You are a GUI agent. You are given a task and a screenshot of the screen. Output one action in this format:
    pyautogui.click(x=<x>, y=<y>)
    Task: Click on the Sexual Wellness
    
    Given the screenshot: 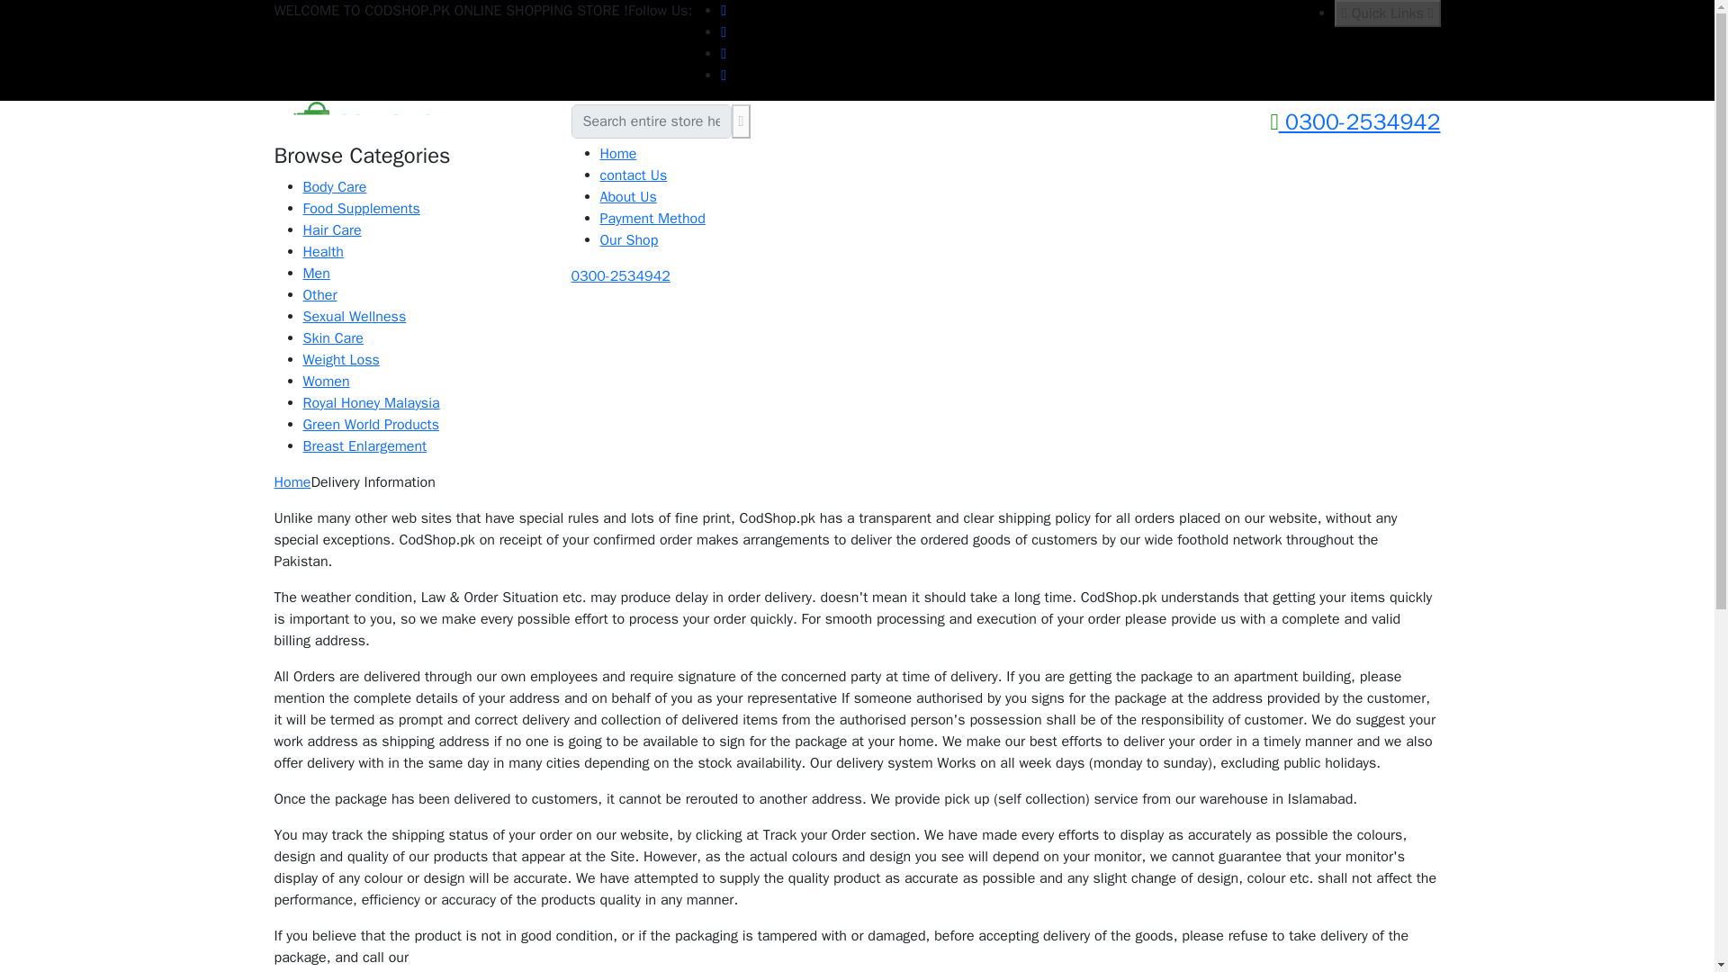 What is the action you would take?
    pyautogui.click(x=355, y=317)
    